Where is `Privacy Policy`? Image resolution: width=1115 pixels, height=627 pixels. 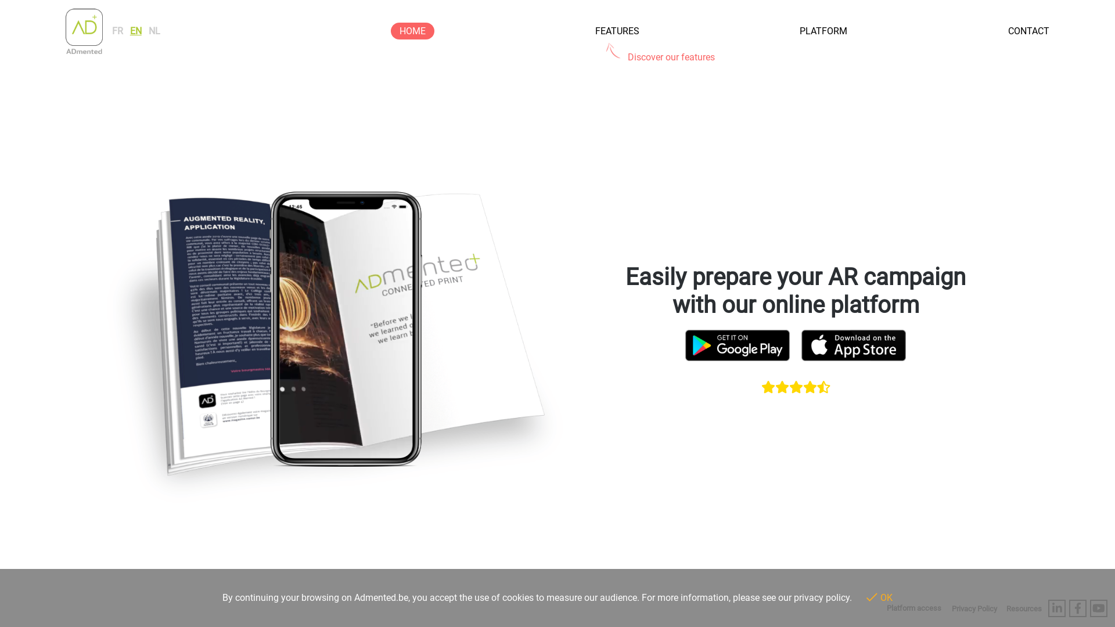
Privacy Policy is located at coordinates (974, 608).